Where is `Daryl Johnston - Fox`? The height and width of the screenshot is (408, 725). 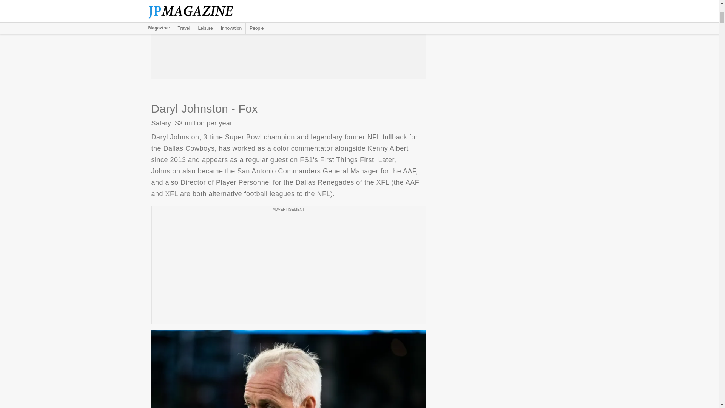
Daryl Johnston - Fox is located at coordinates (288, 369).